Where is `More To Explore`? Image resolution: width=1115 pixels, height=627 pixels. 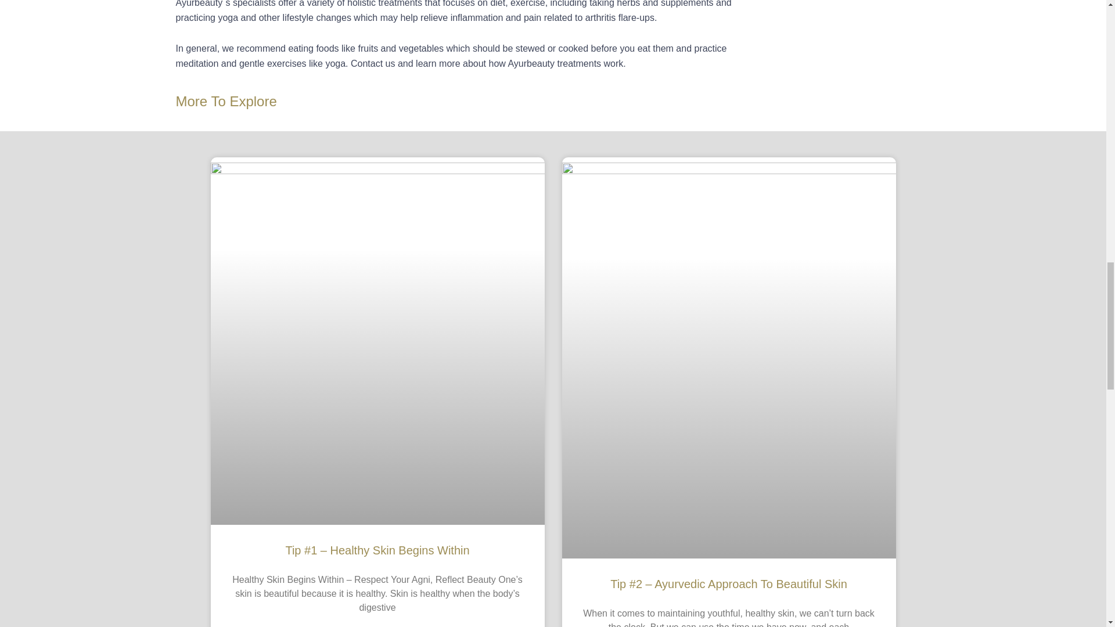
More To Explore is located at coordinates (225, 100).